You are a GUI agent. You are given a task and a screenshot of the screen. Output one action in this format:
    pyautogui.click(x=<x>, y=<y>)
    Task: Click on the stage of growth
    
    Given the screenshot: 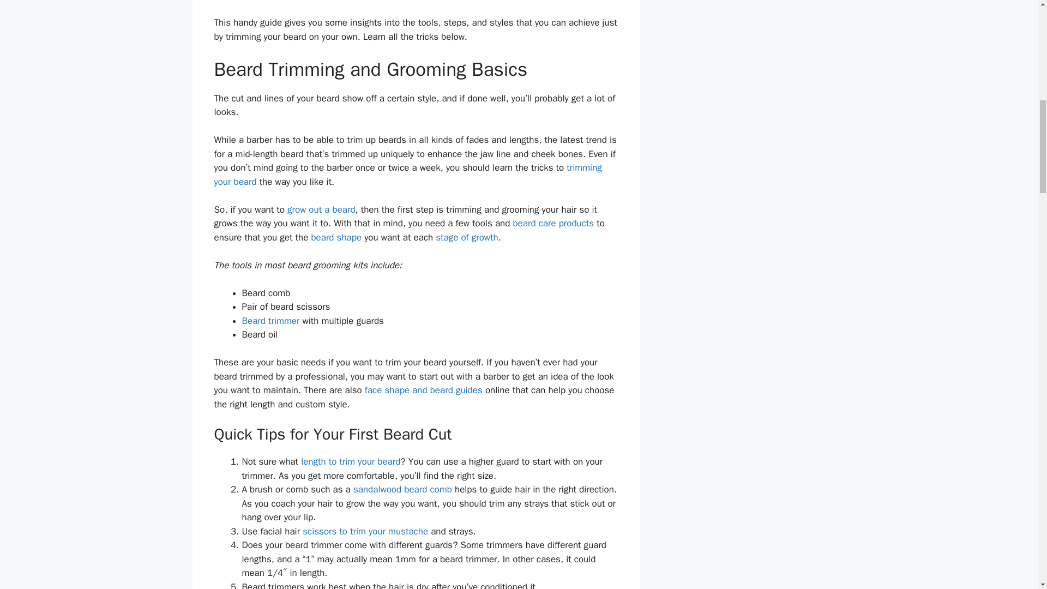 What is the action you would take?
    pyautogui.click(x=467, y=238)
    